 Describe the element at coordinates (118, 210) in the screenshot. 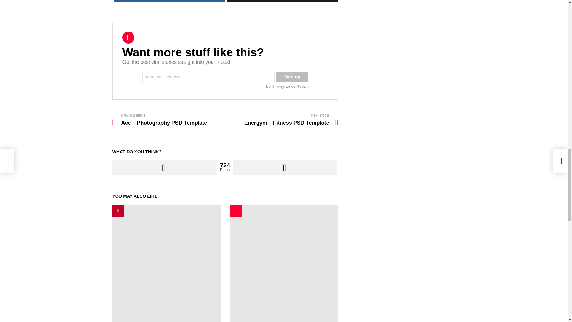

I see `Trending` at that location.